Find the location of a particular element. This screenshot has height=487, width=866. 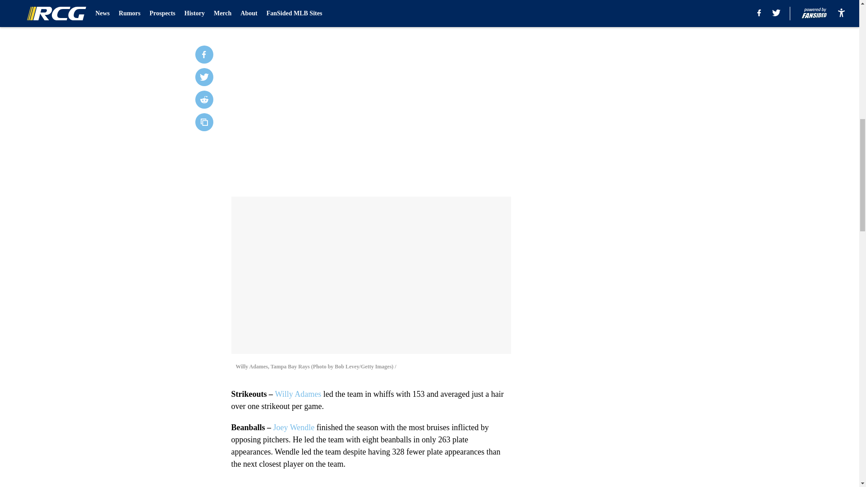

Prev is located at coordinates (258, 12).